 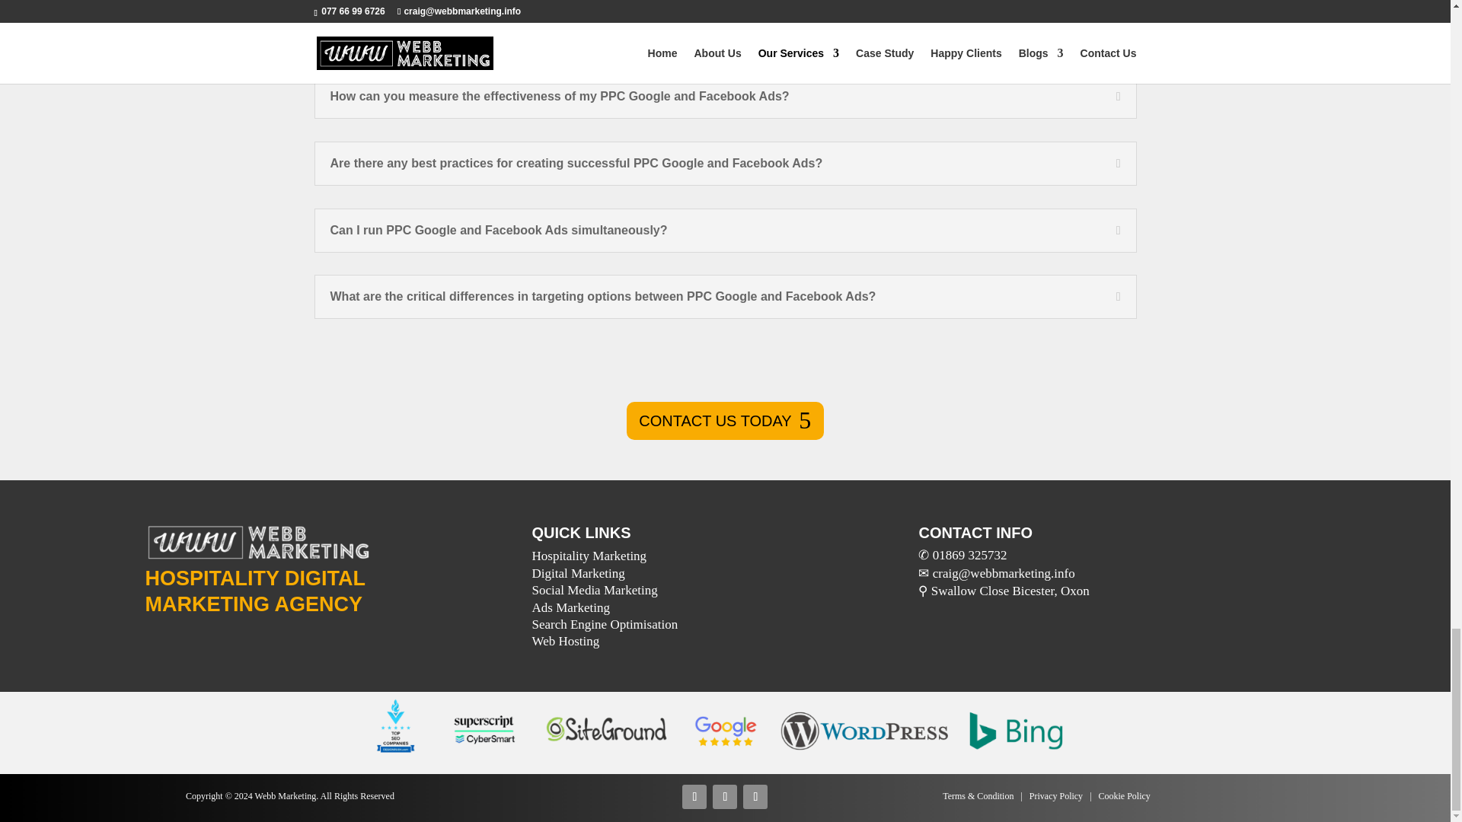 I want to click on Privacy Policy, so click(x=1055, y=796).